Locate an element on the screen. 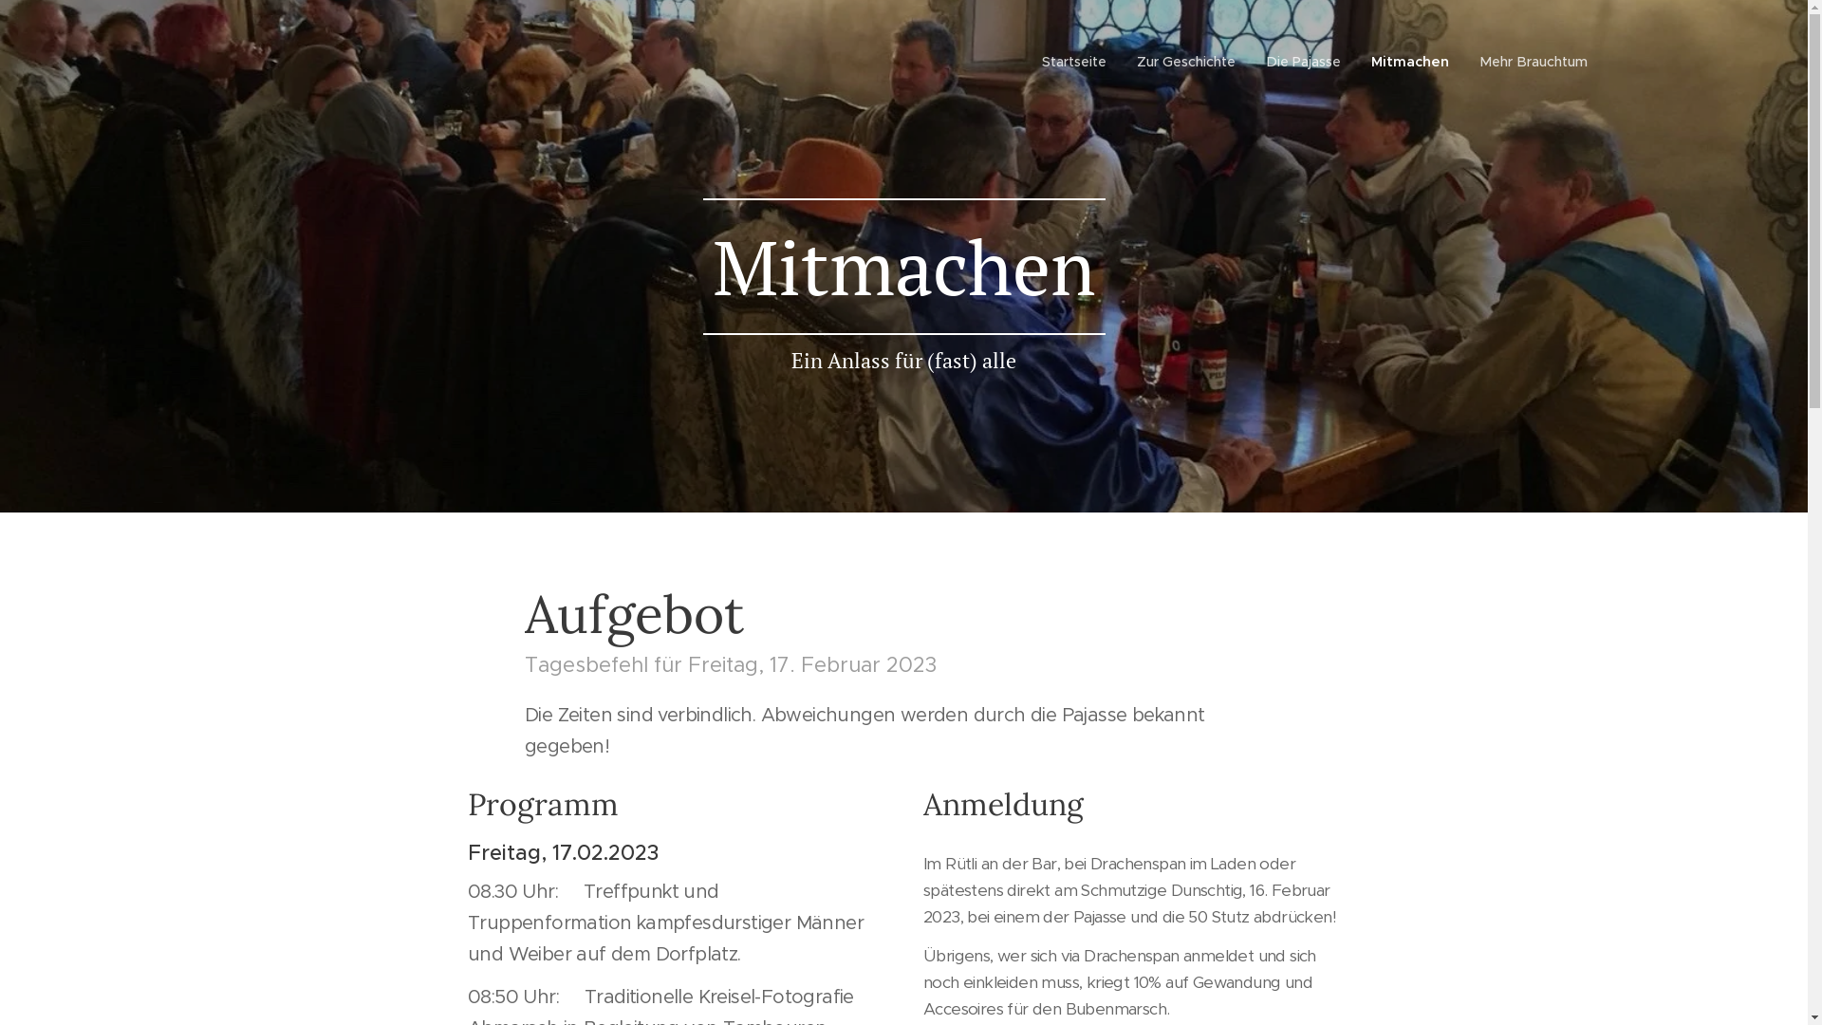 This screenshot has height=1025, width=1822. Zur Geschichte is located at coordinates (1186, 62).